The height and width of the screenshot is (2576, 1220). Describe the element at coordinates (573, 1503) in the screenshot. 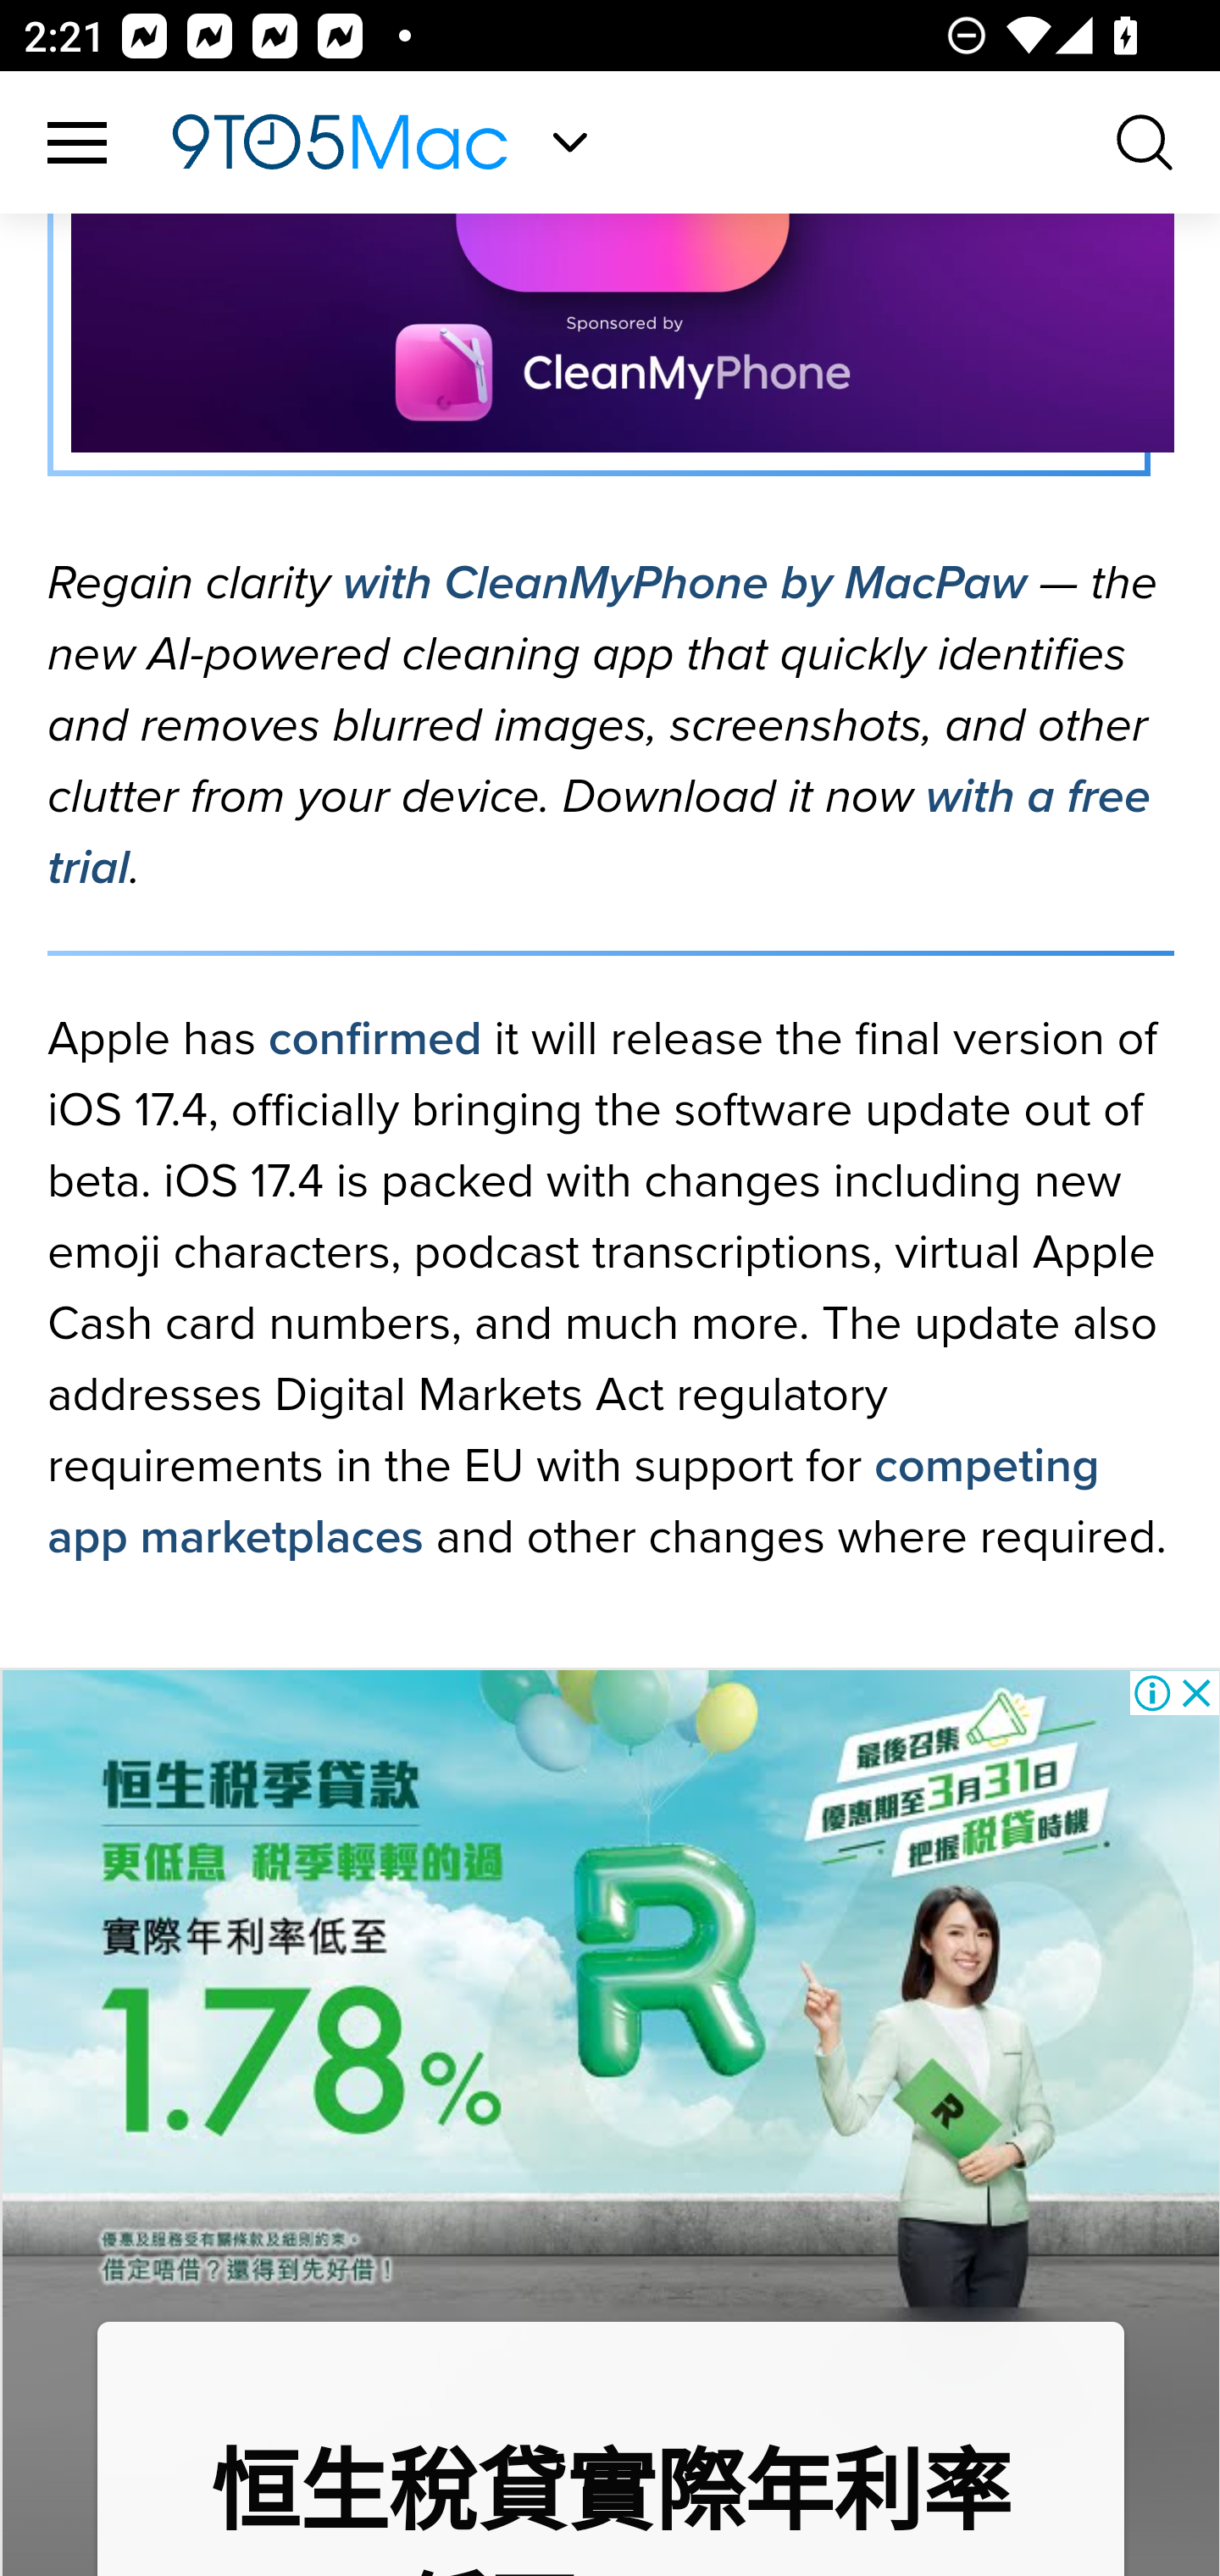

I see `competing app marketplaces` at that location.